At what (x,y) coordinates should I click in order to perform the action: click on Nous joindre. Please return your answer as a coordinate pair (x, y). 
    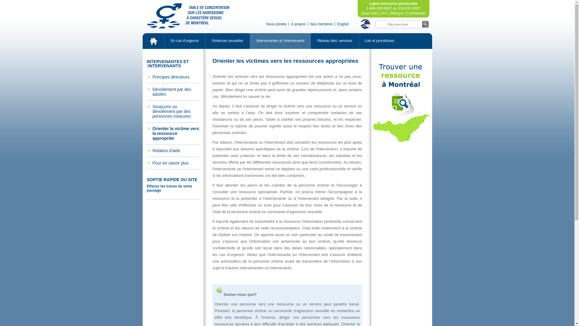
    Looking at the image, I should click on (276, 24).